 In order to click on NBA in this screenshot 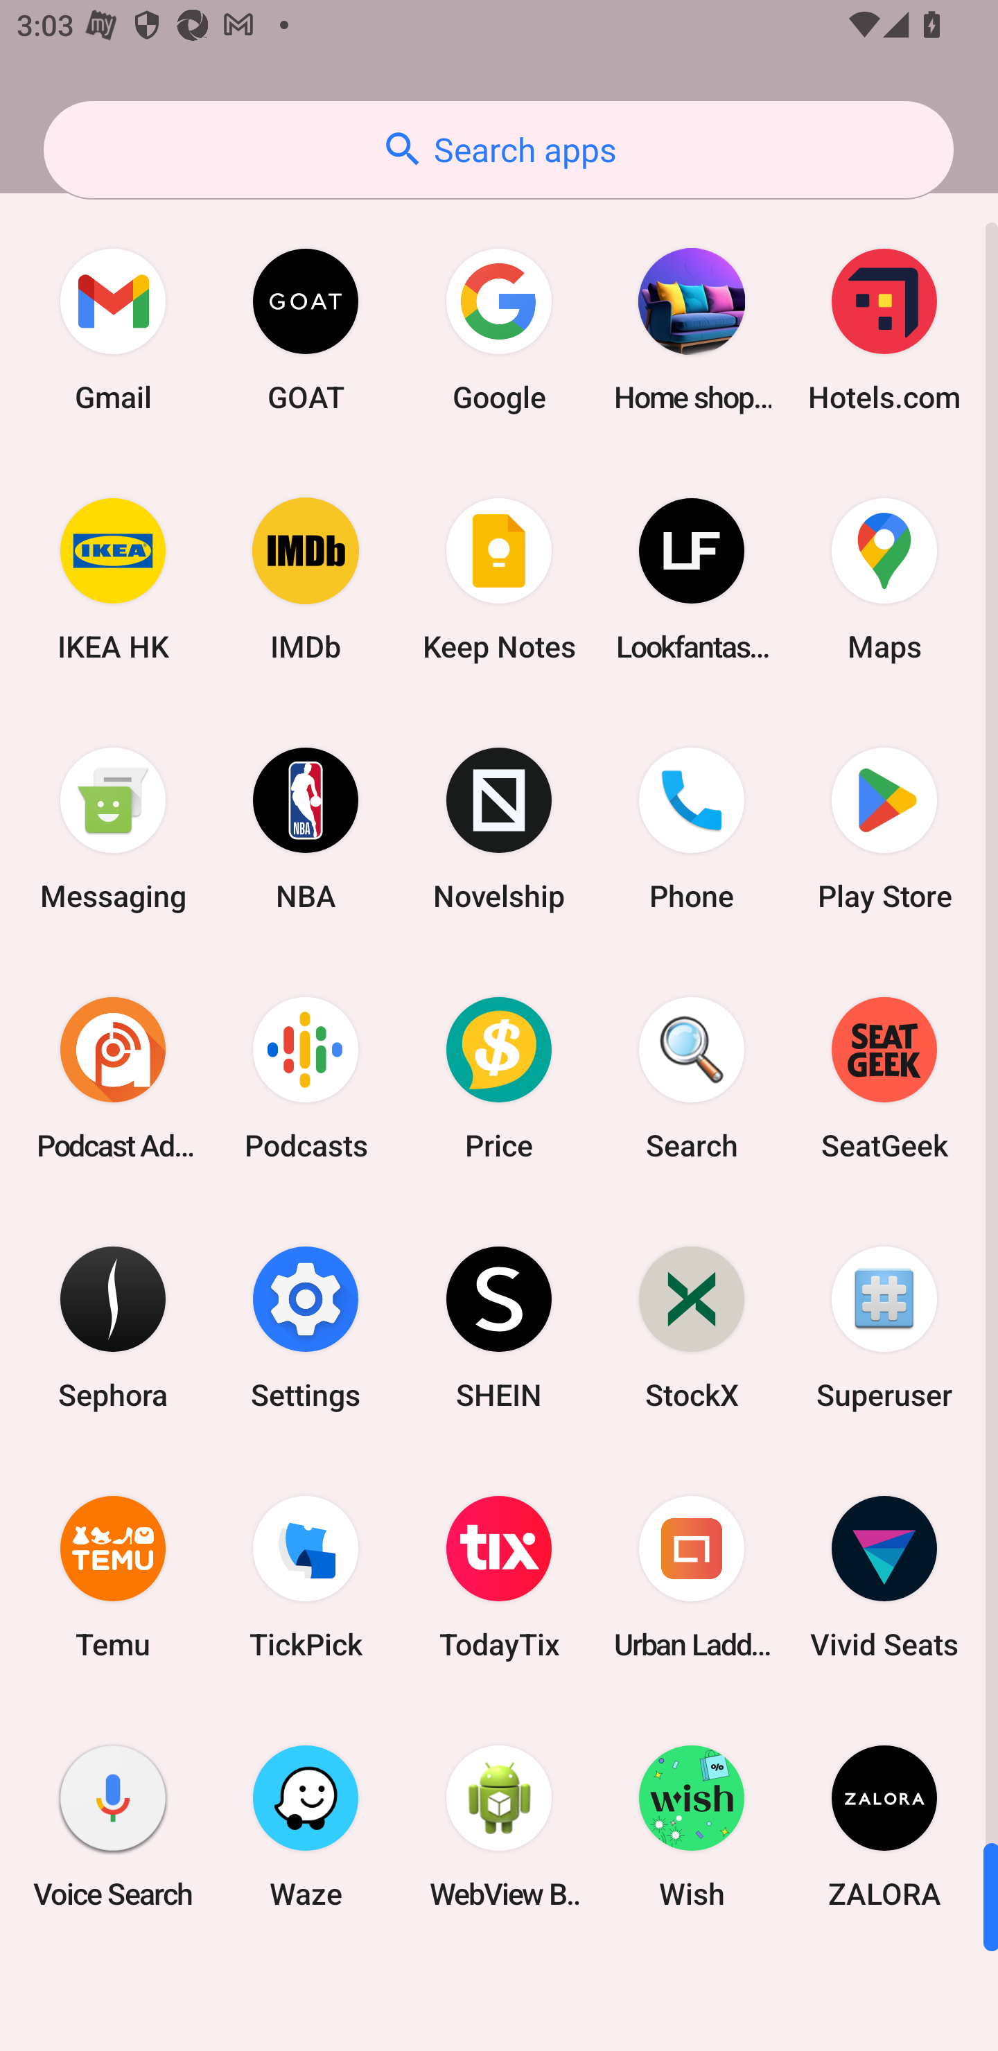, I will do `click(306, 829)`.